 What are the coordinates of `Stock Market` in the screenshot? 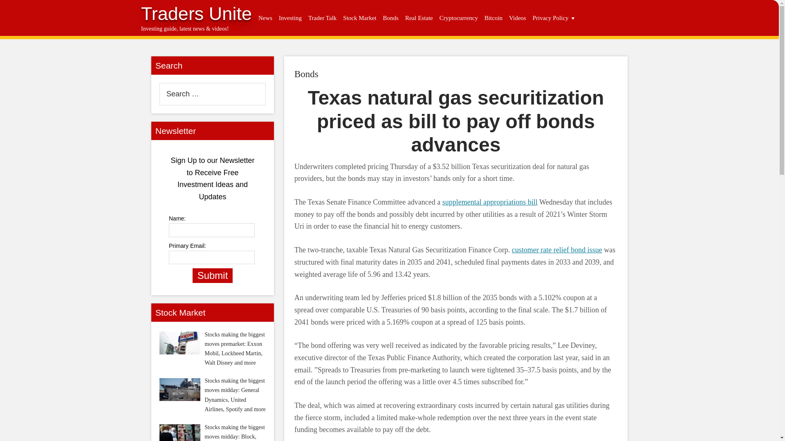 It's located at (359, 18).